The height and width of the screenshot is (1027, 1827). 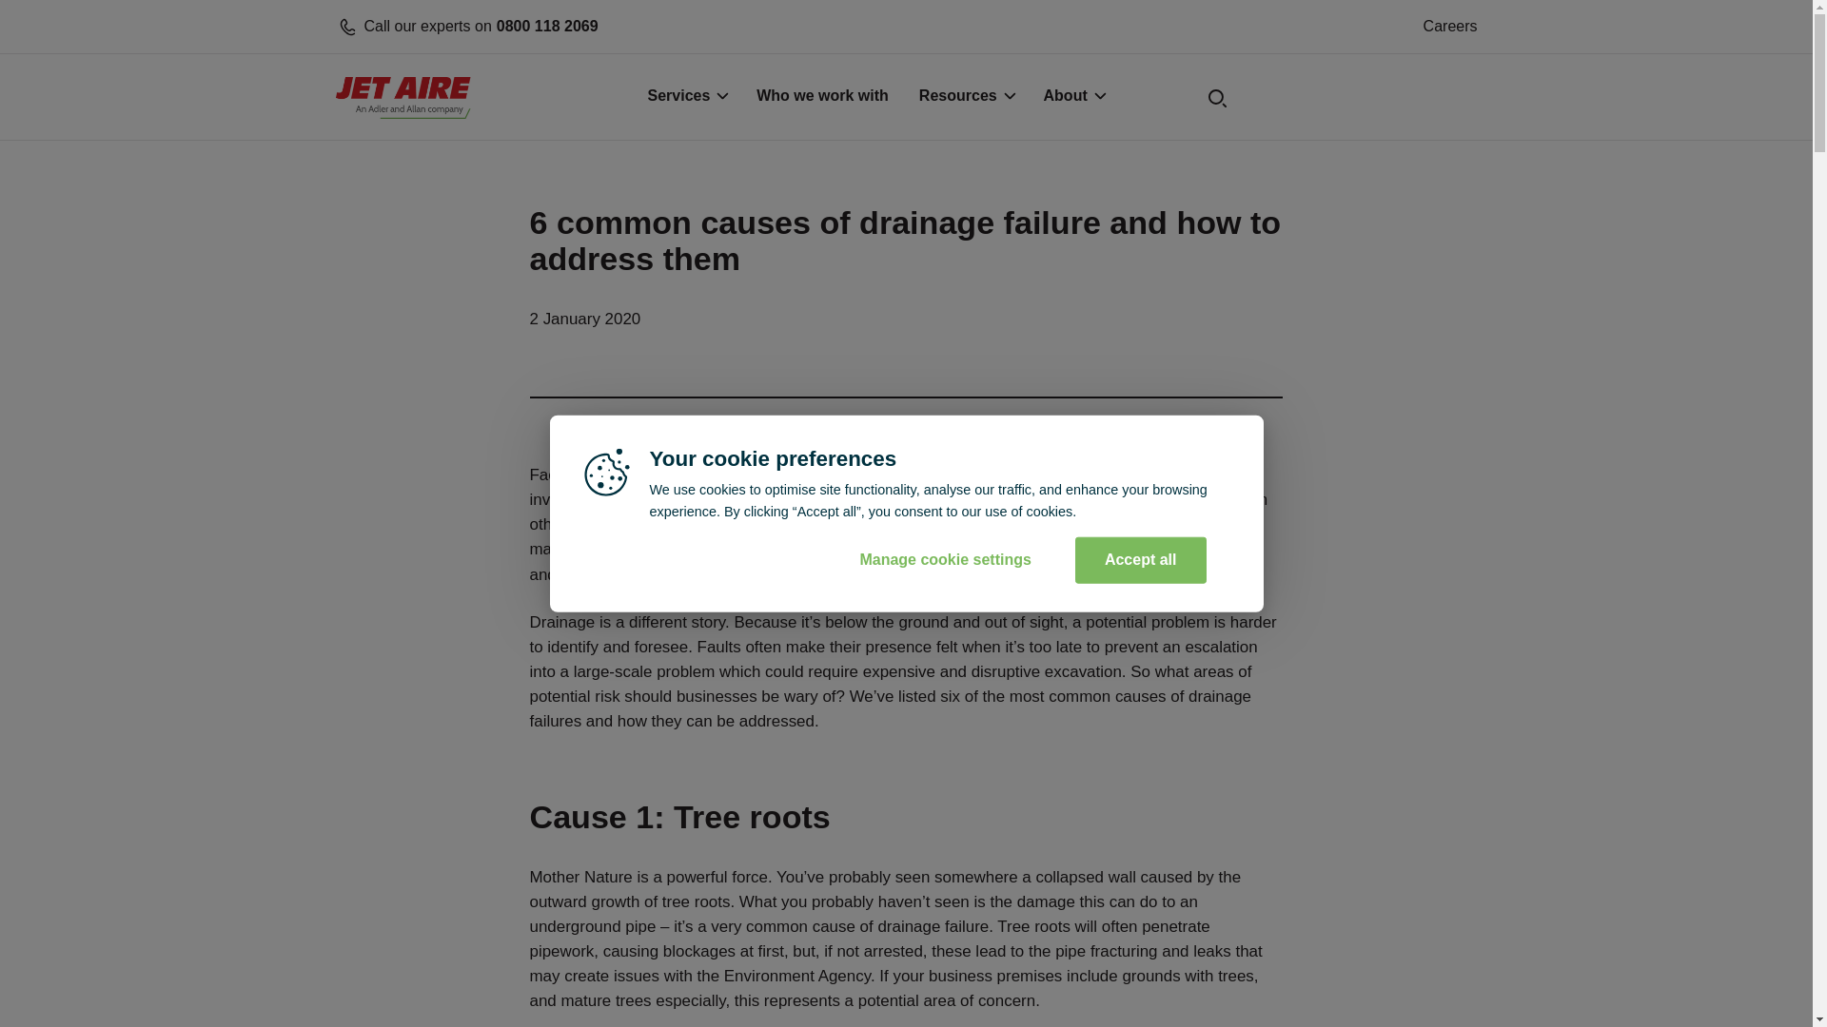 What do you see at coordinates (1073, 98) in the screenshot?
I see `Accept all` at bounding box center [1073, 98].